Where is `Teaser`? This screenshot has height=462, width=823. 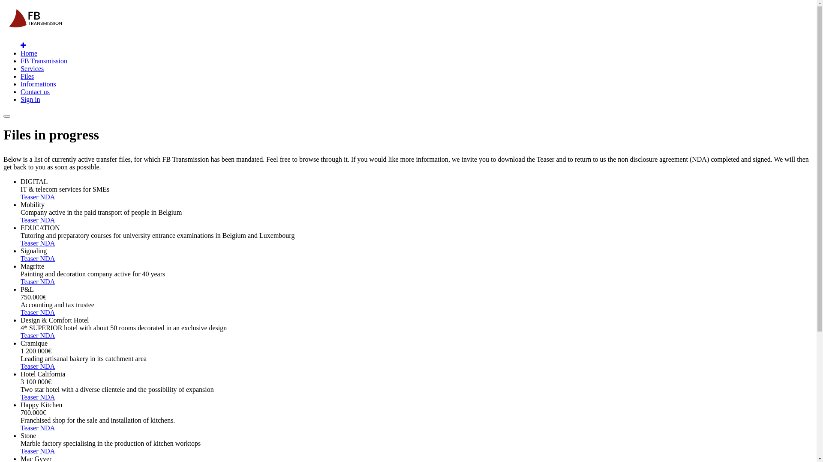
Teaser is located at coordinates (30, 335).